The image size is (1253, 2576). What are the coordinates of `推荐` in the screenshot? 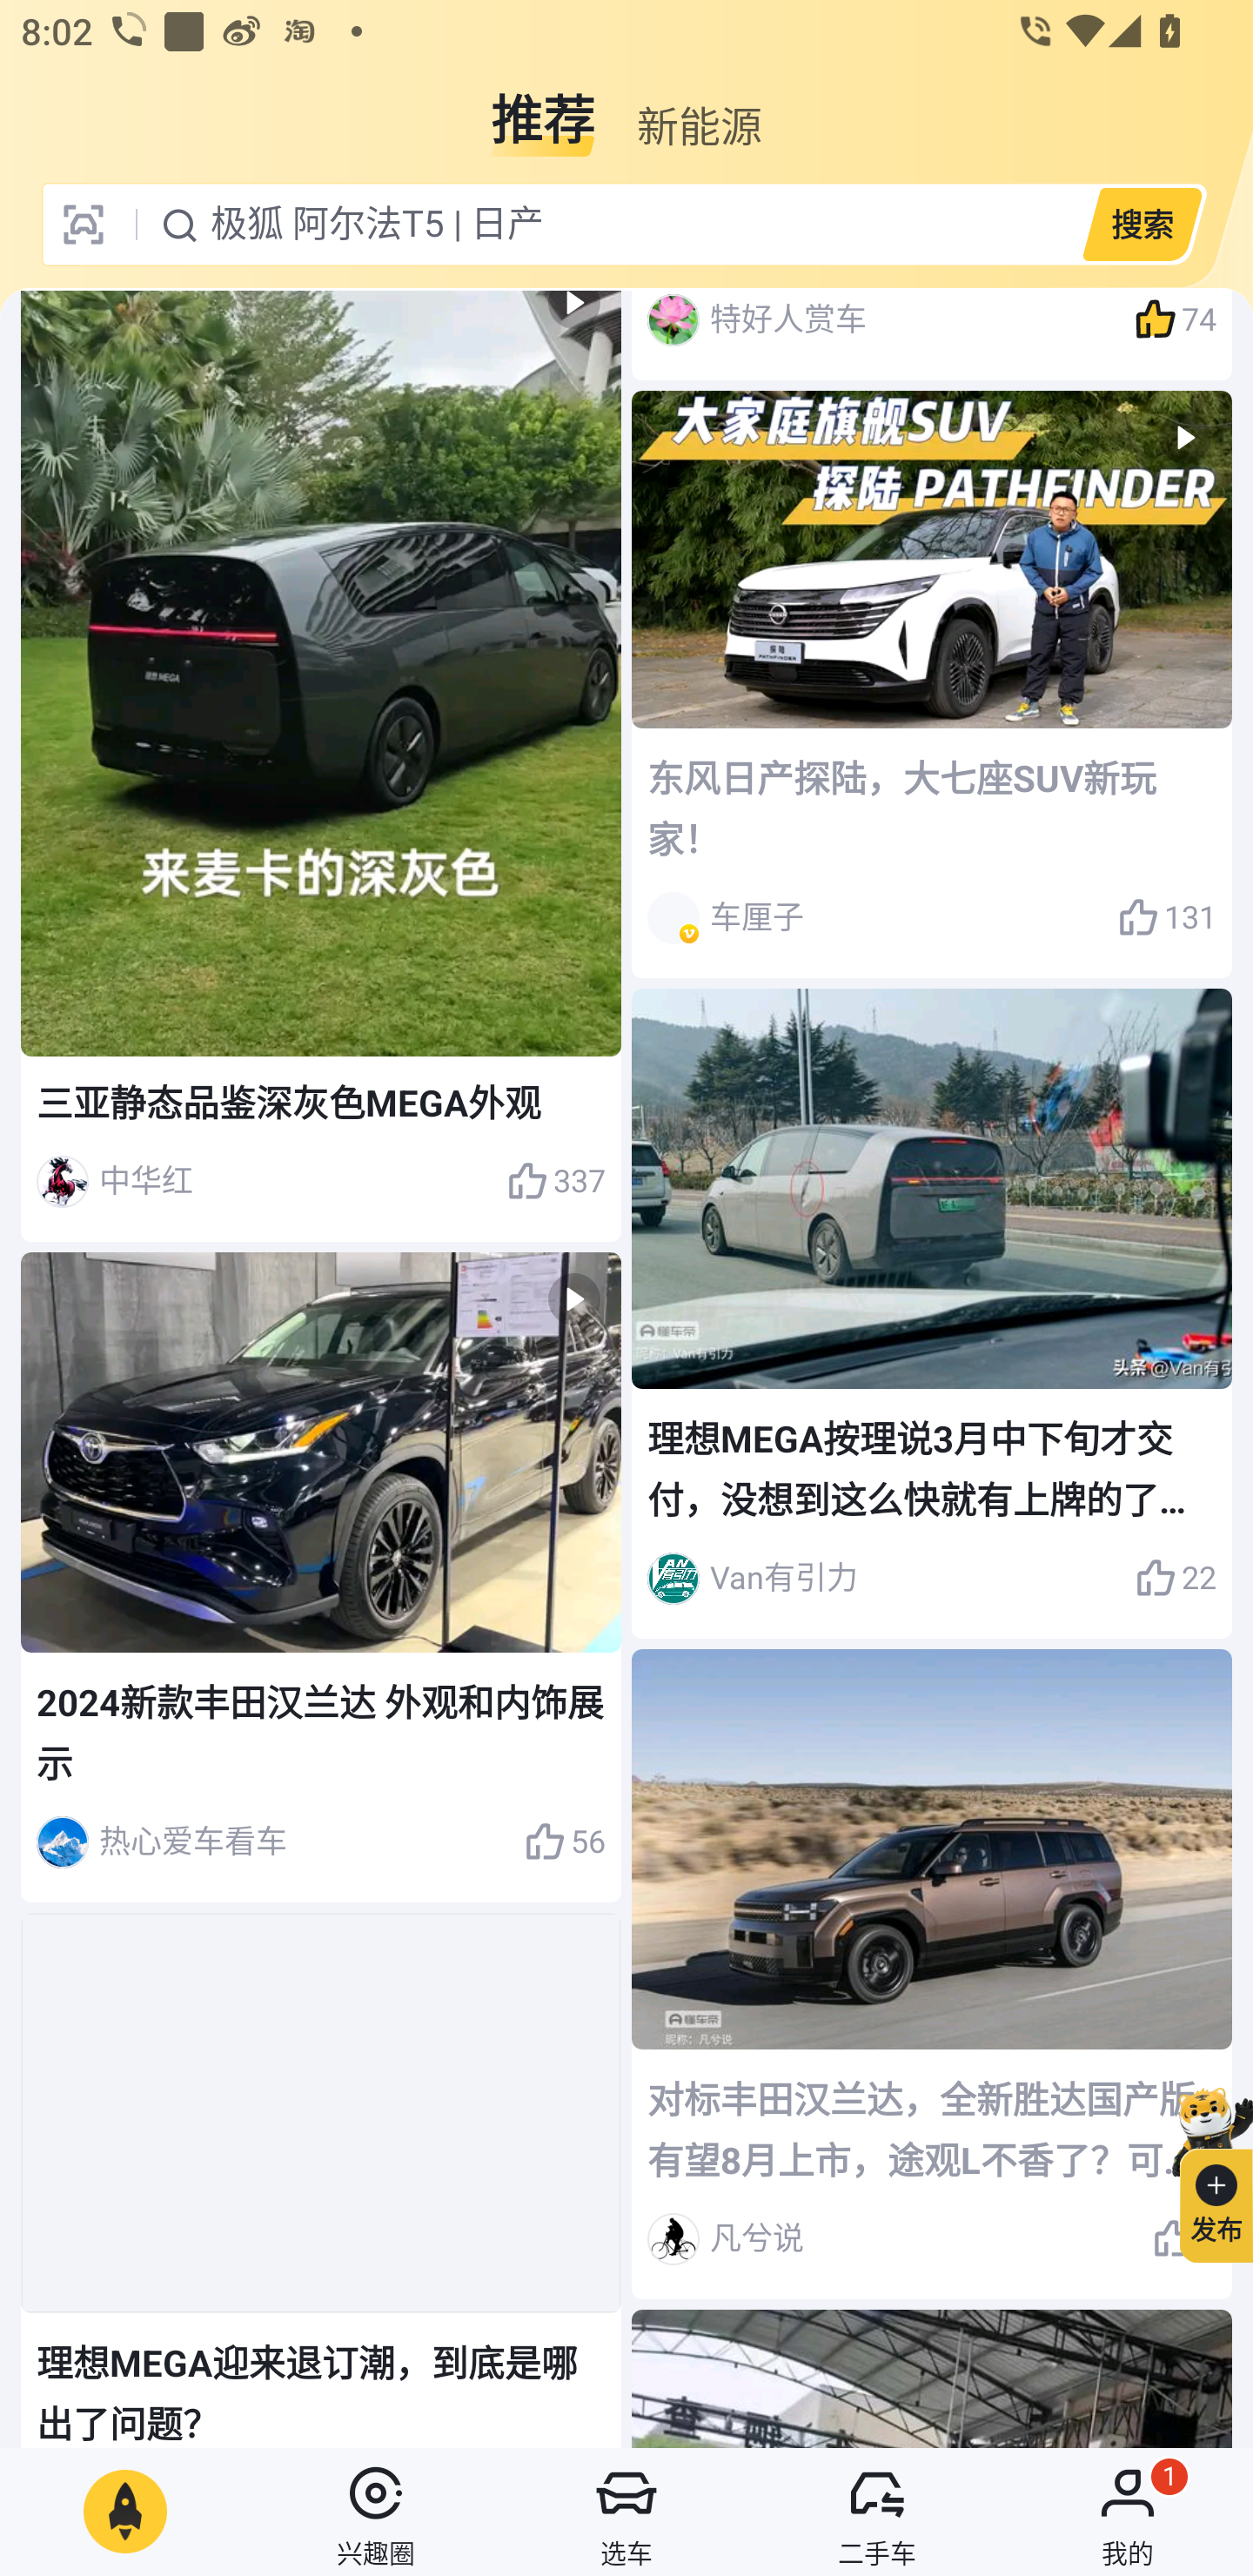 It's located at (543, 108).